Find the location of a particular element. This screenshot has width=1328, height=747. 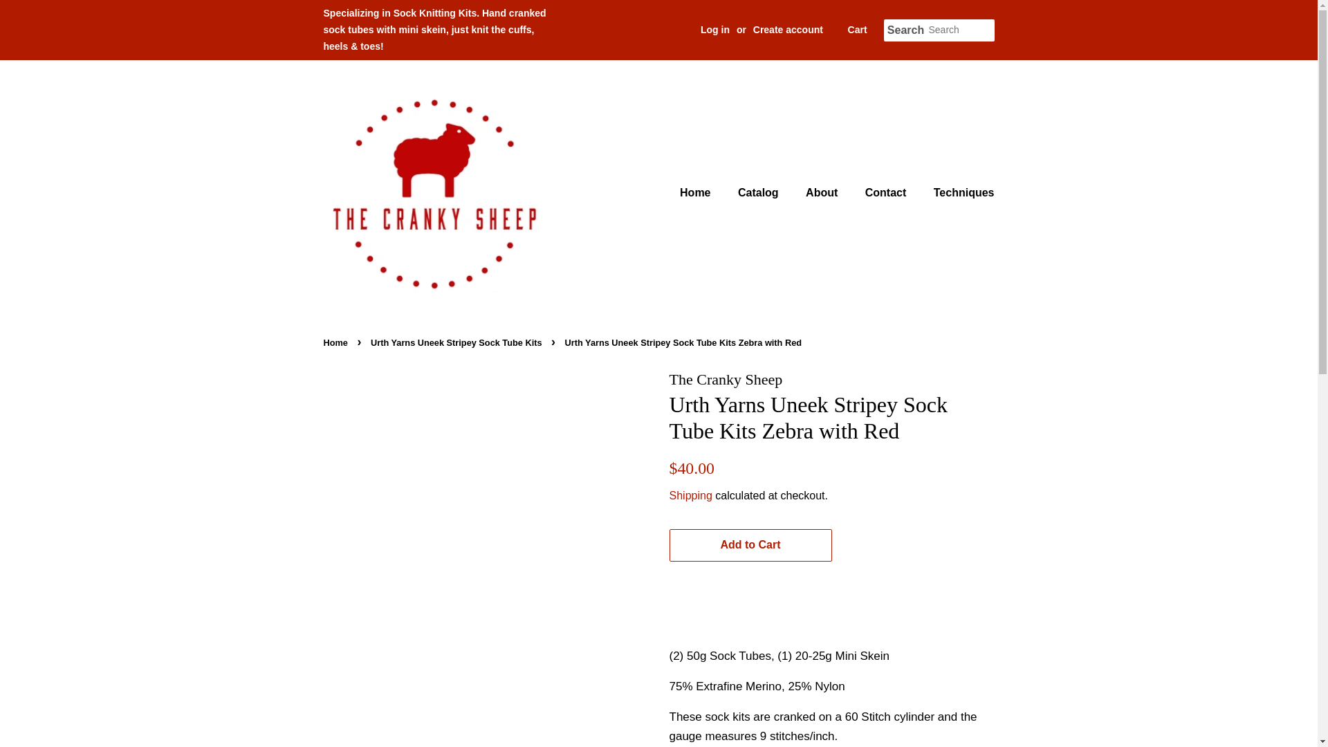

Cart is located at coordinates (858, 30).